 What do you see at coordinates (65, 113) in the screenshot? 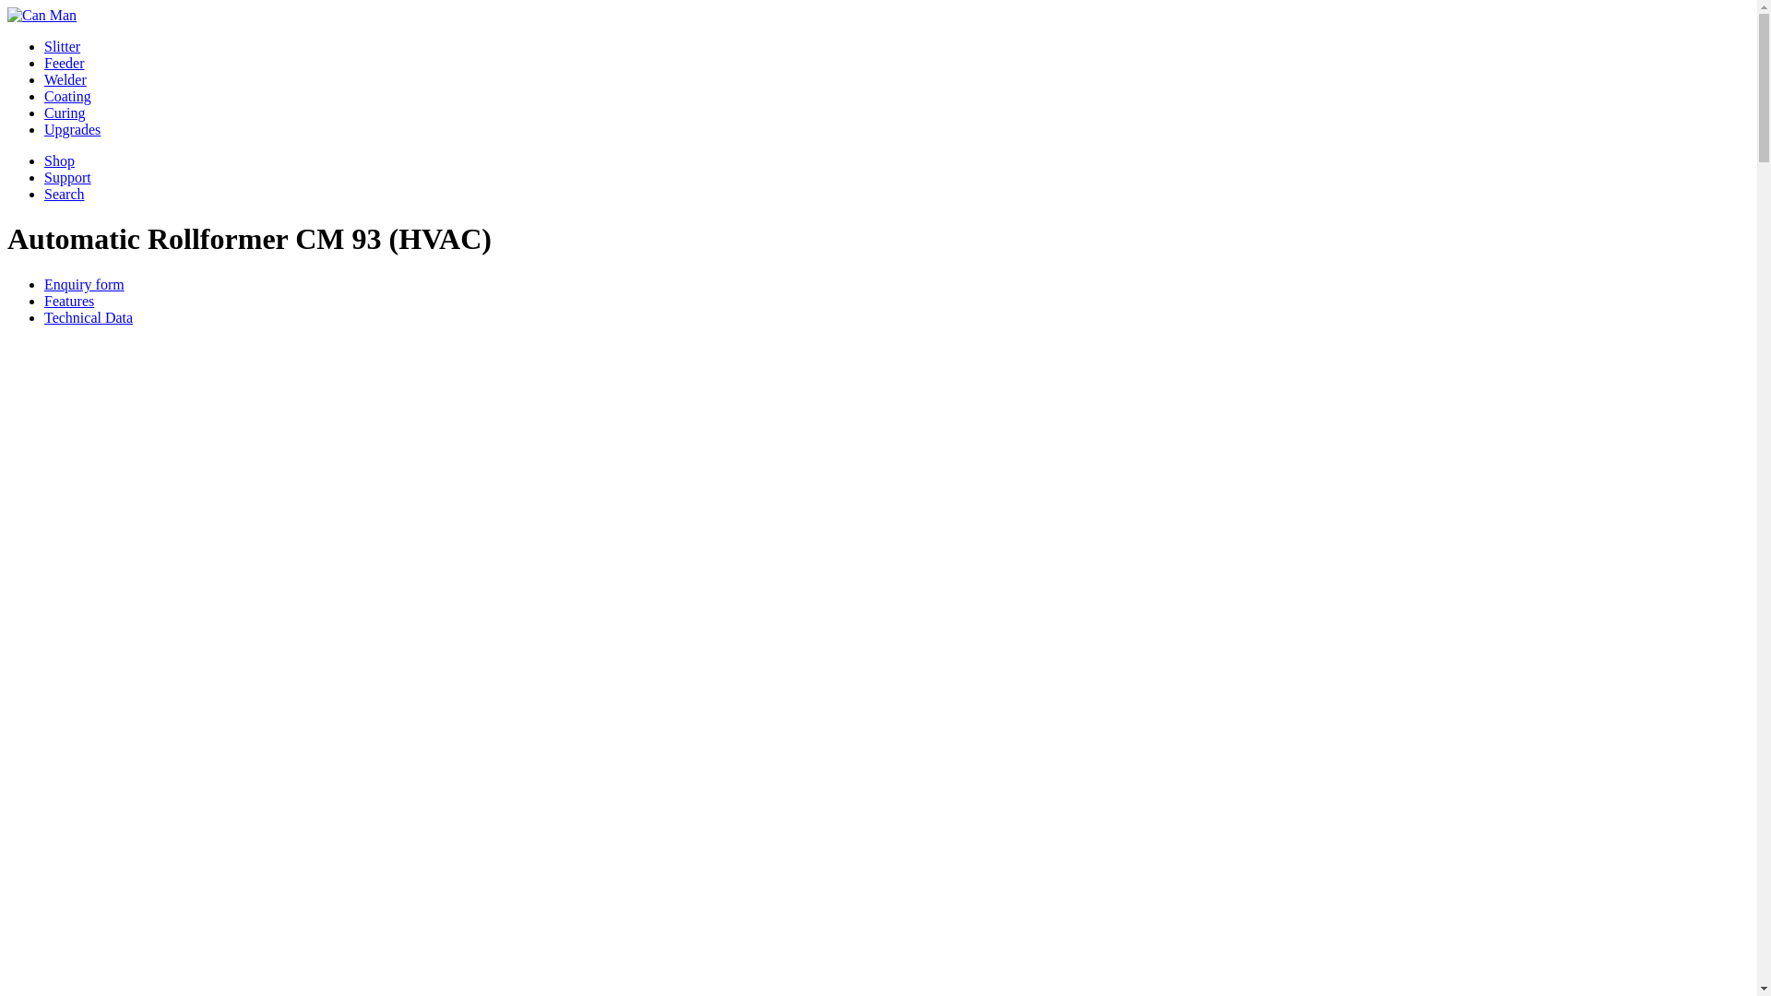
I see `Curing` at bounding box center [65, 113].